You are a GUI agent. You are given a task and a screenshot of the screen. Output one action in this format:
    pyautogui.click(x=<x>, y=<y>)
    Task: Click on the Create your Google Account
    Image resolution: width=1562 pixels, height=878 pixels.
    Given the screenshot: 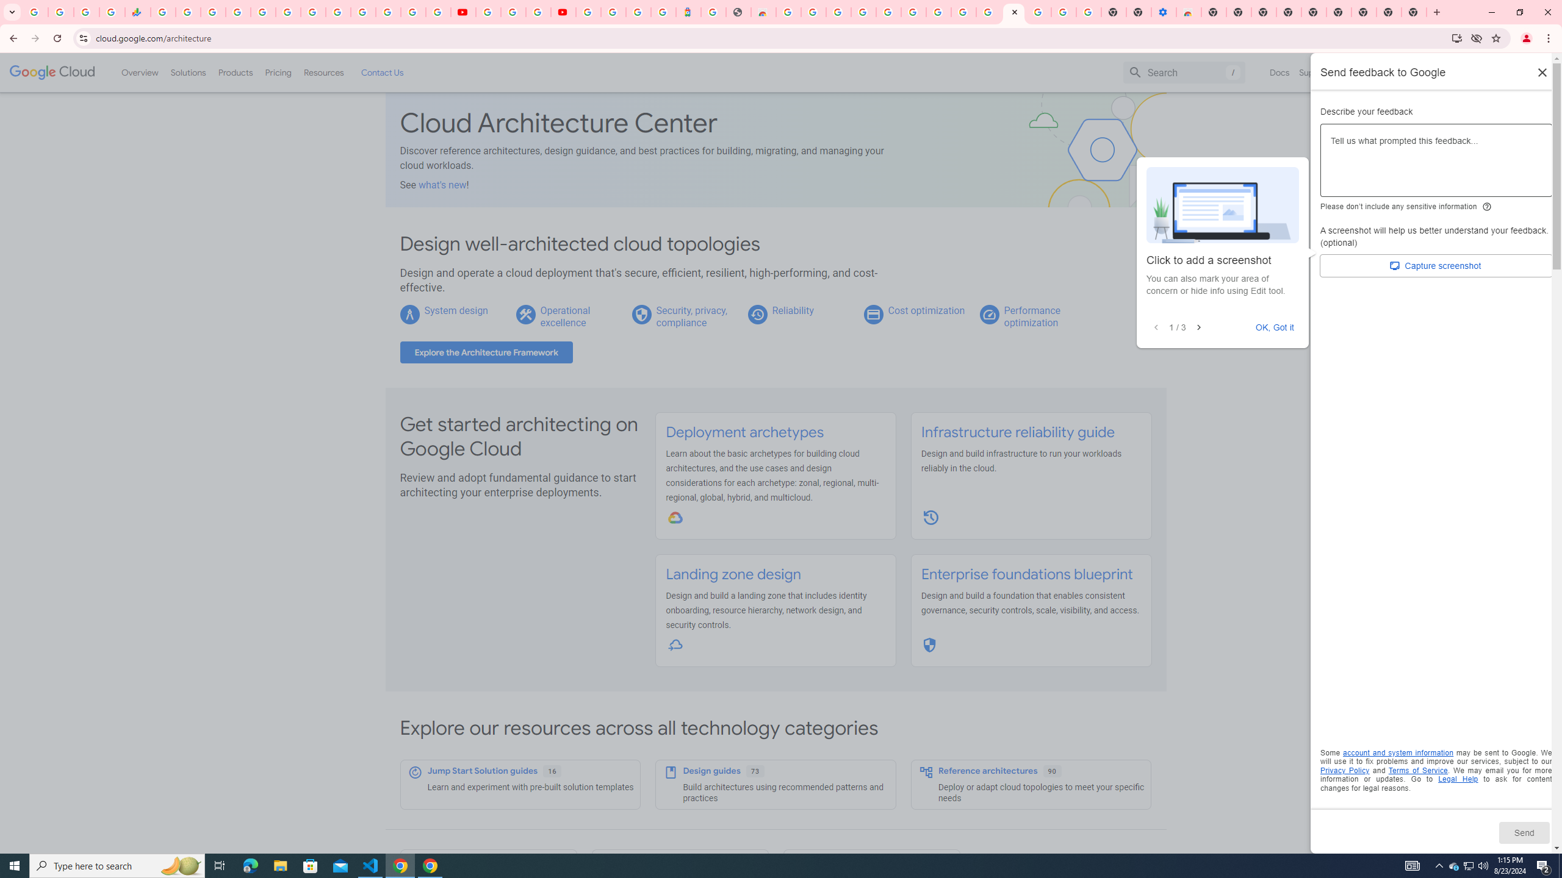 What is the action you would take?
    pyautogui.click(x=538, y=12)
    